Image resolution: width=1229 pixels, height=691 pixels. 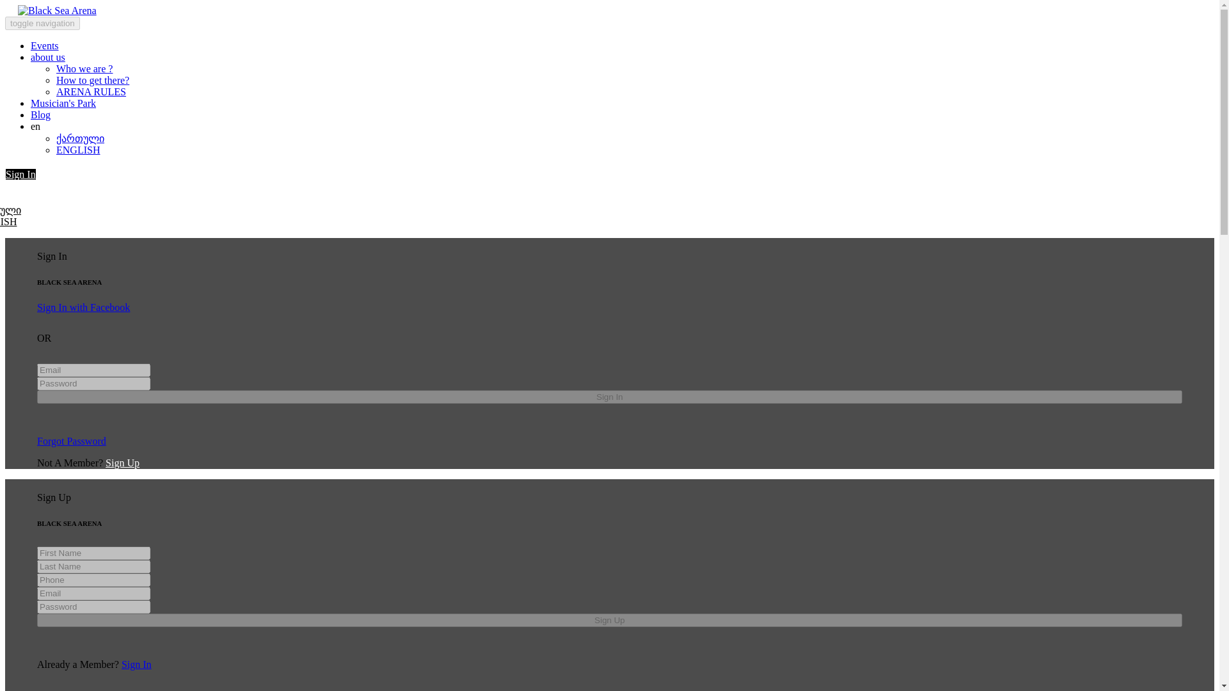 What do you see at coordinates (8, 221) in the screenshot?
I see `ENGLISH` at bounding box center [8, 221].